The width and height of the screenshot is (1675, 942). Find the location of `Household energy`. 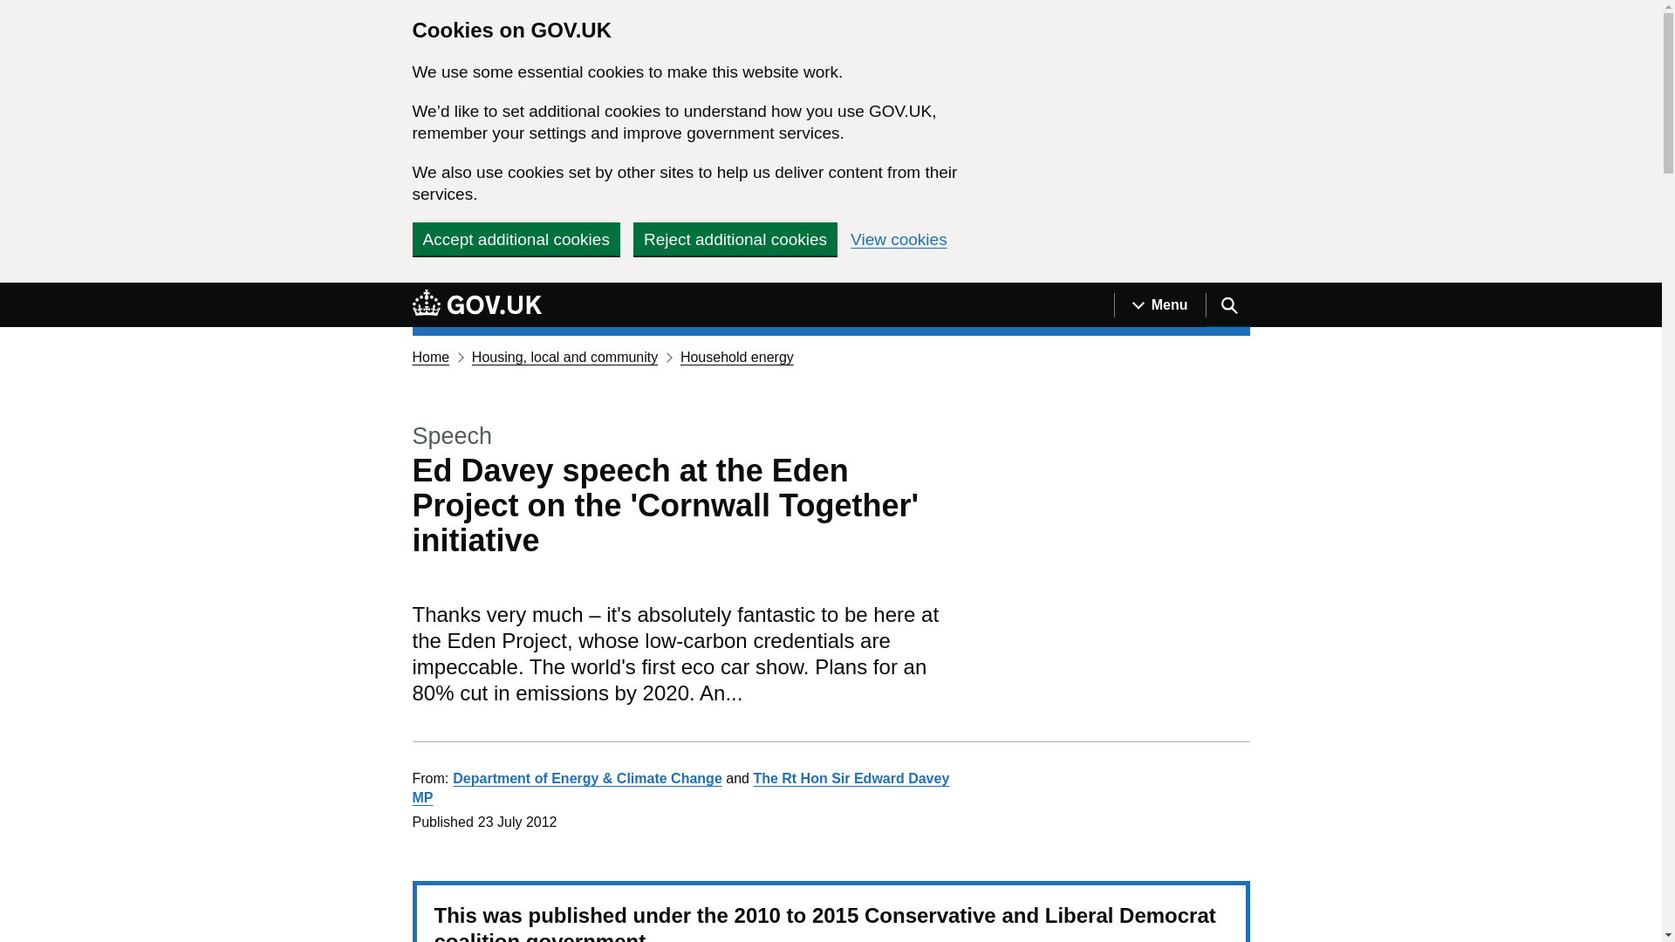

Household energy is located at coordinates (736, 356).